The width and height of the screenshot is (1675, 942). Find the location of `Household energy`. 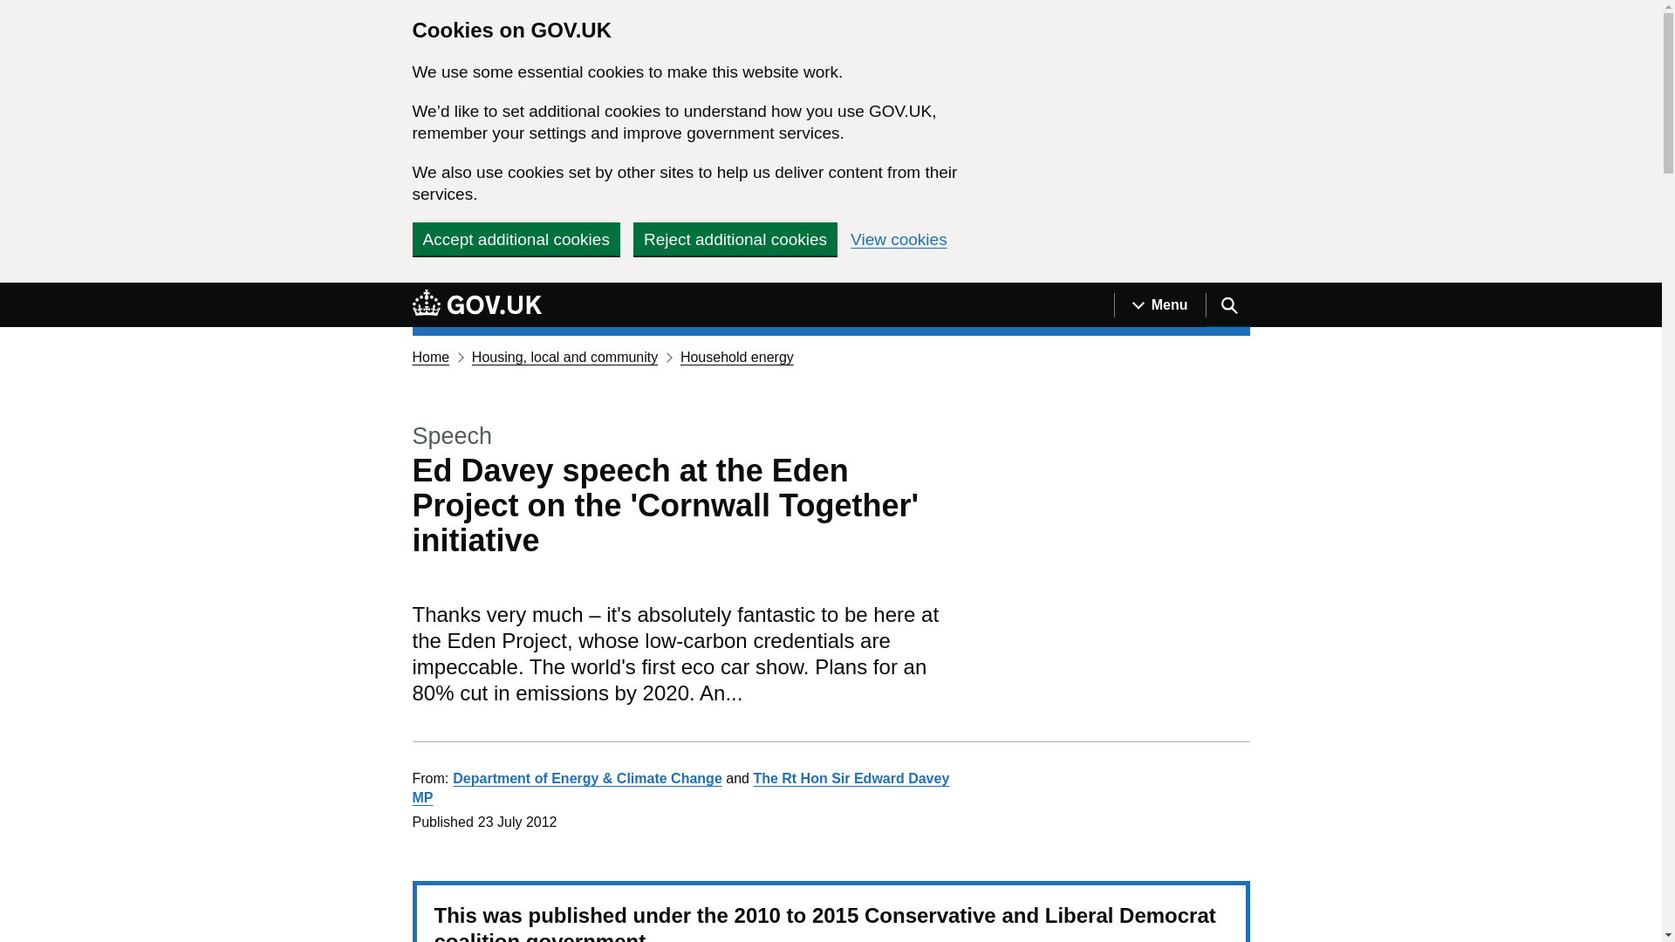

Household energy is located at coordinates (736, 356).